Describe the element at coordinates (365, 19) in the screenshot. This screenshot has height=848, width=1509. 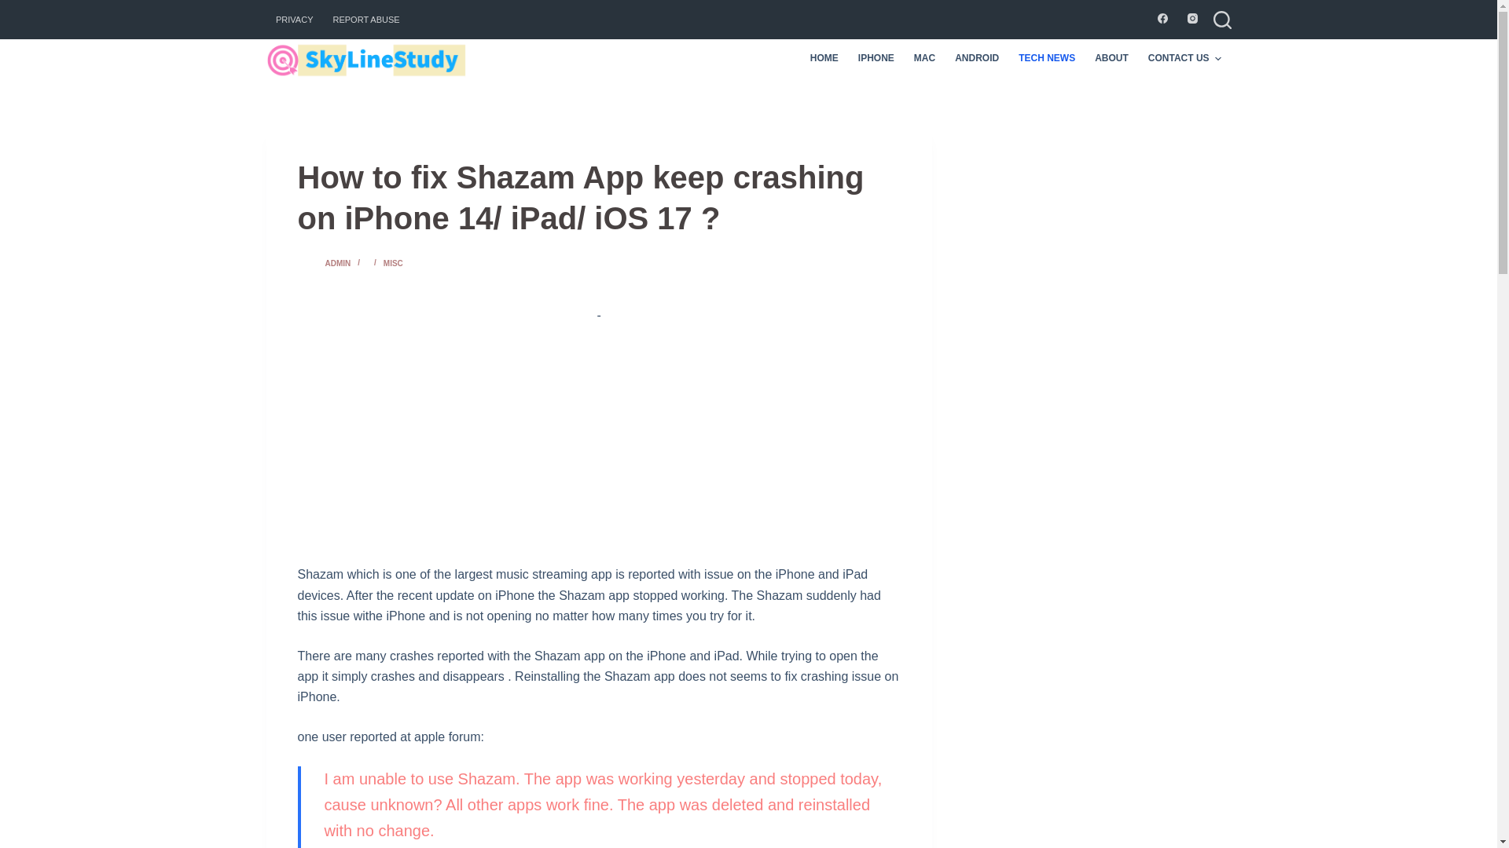
I see `REPORT ABUSE` at that location.